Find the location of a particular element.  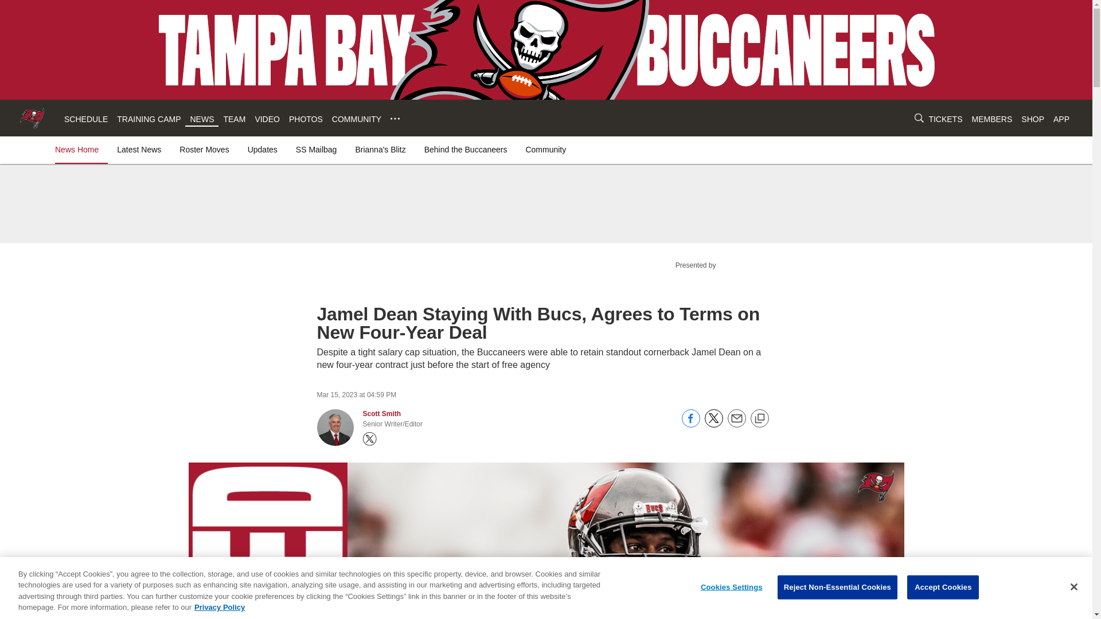

APP is located at coordinates (1061, 119).